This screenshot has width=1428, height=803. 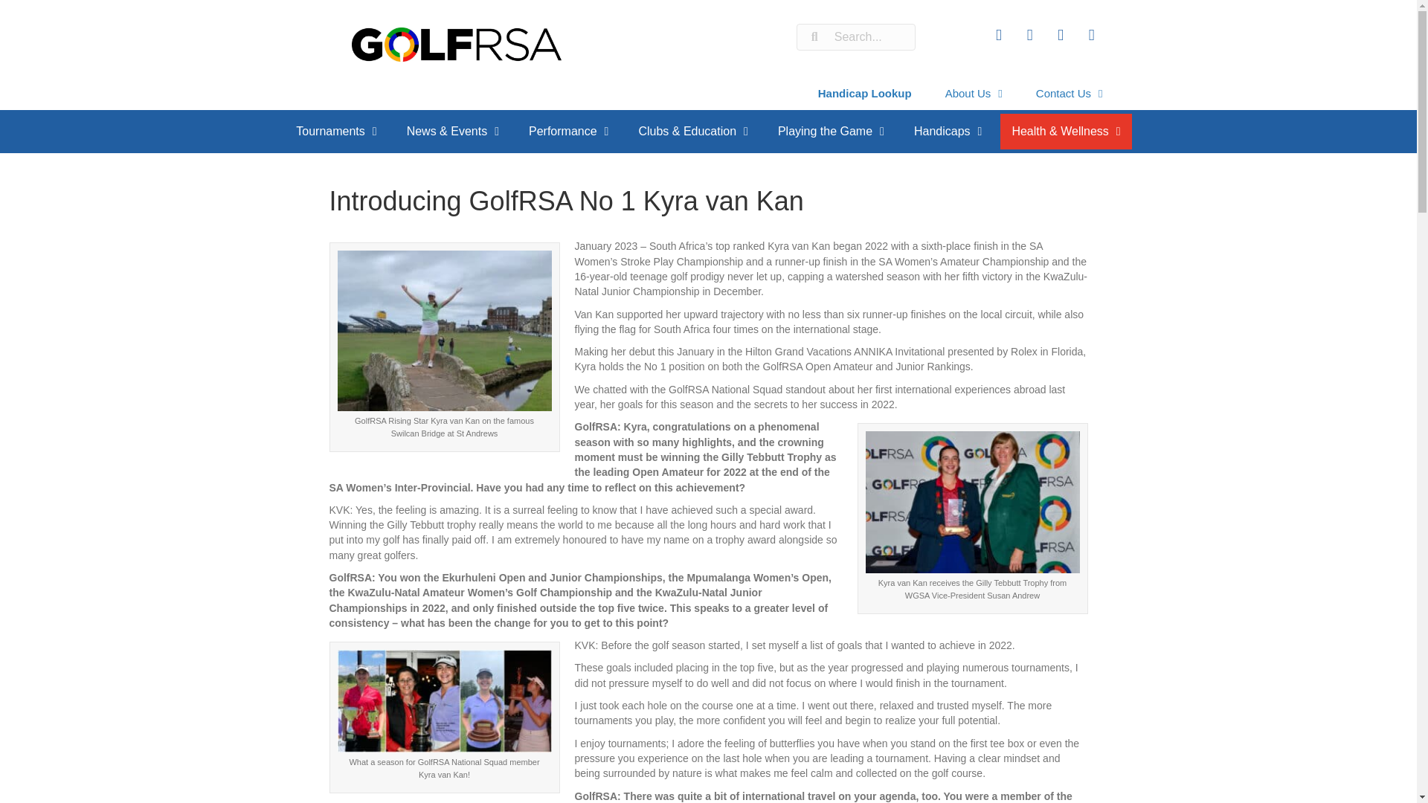 What do you see at coordinates (974, 93) in the screenshot?
I see `About Us` at bounding box center [974, 93].